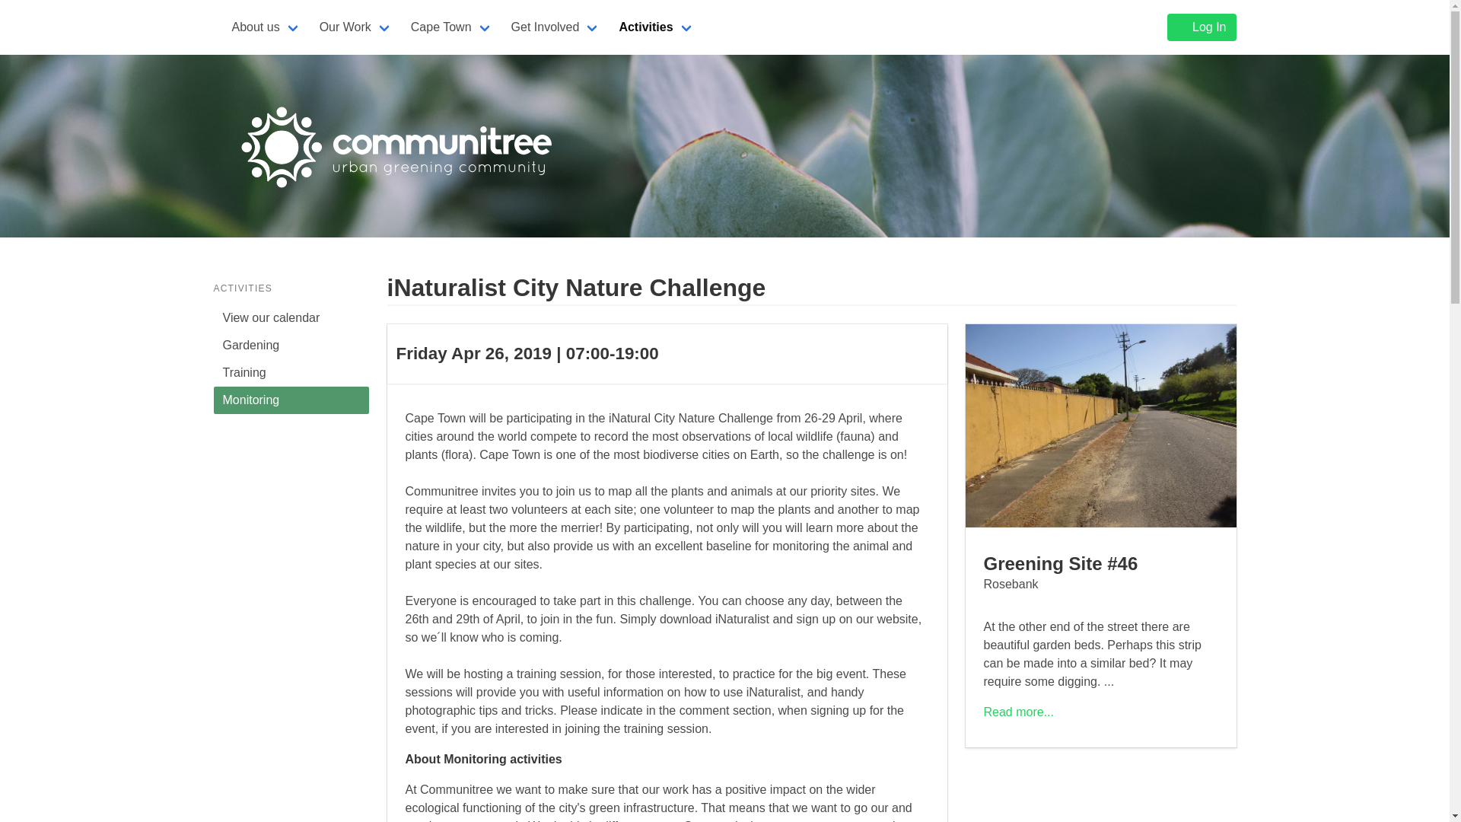 Image resolution: width=1461 pixels, height=822 pixels. I want to click on Log In, so click(1202, 27).